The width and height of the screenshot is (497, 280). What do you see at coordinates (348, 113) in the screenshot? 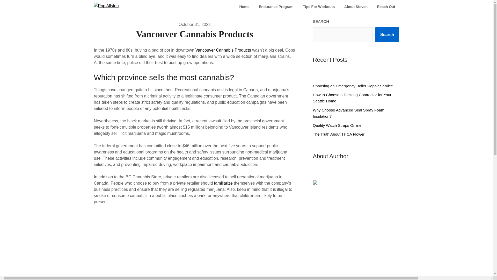
I see `Why Choose Advanced Seal Spray Foam Insulation?` at bounding box center [348, 113].